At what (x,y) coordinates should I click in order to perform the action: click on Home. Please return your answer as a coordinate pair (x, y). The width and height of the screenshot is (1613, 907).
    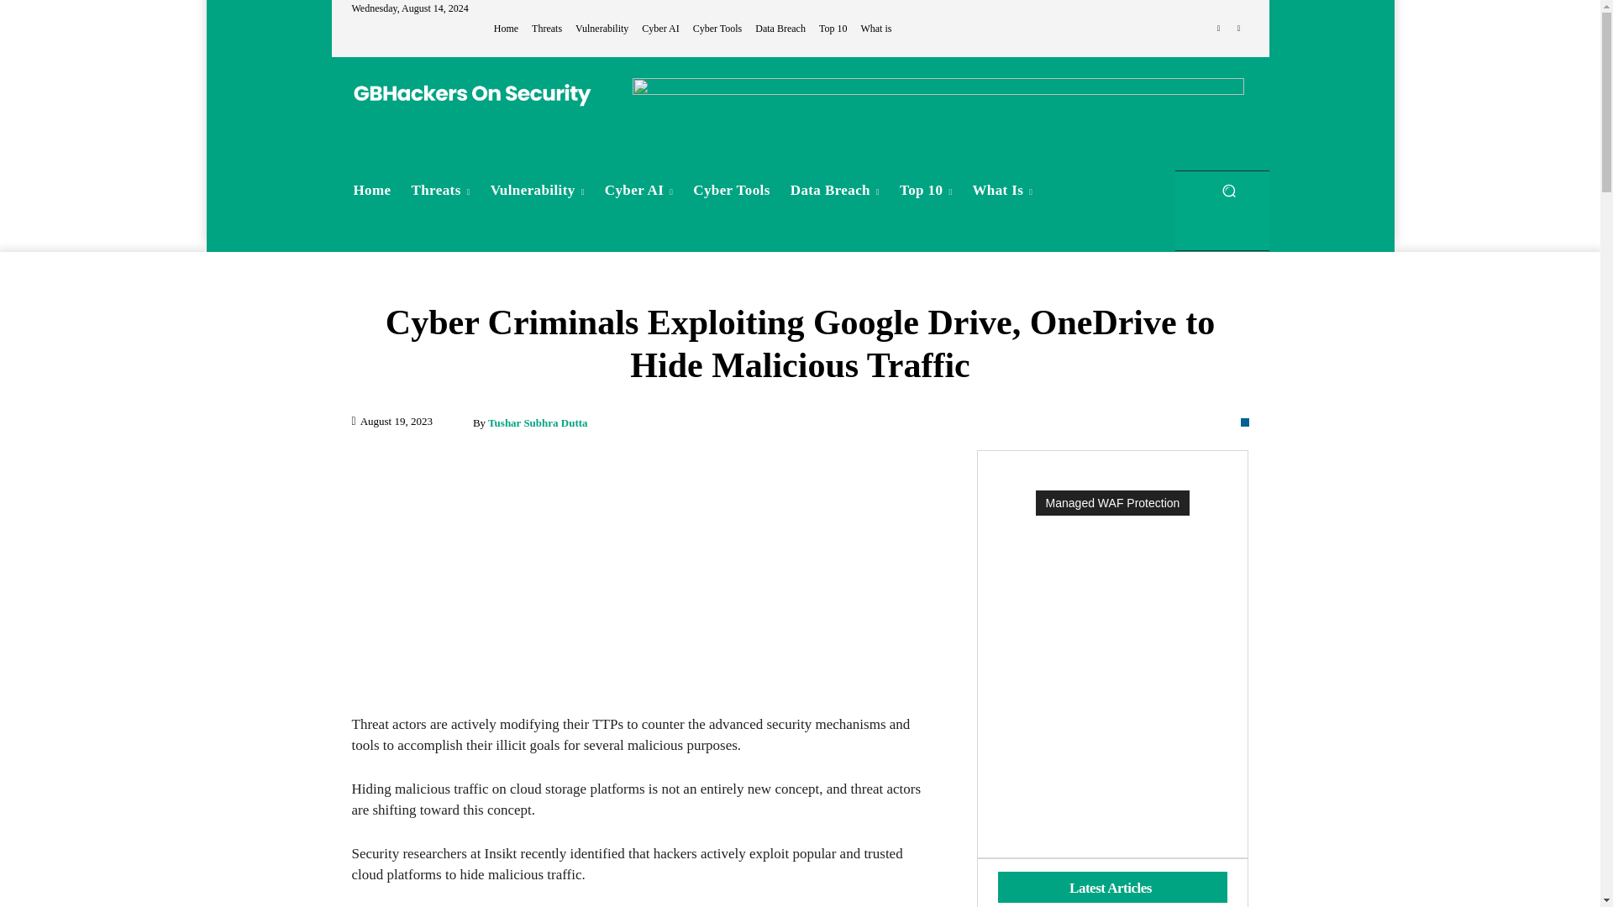
    Looking at the image, I should click on (371, 190).